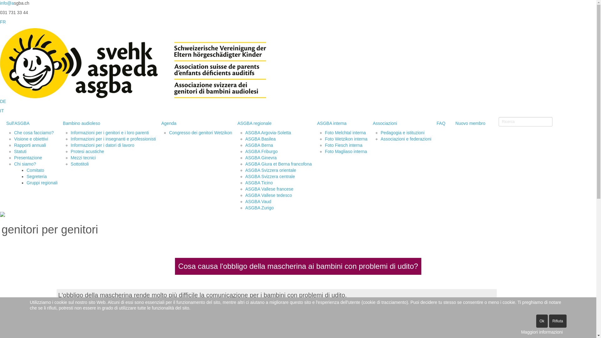  I want to click on ASGBA Svizzera centrale, so click(270, 177).